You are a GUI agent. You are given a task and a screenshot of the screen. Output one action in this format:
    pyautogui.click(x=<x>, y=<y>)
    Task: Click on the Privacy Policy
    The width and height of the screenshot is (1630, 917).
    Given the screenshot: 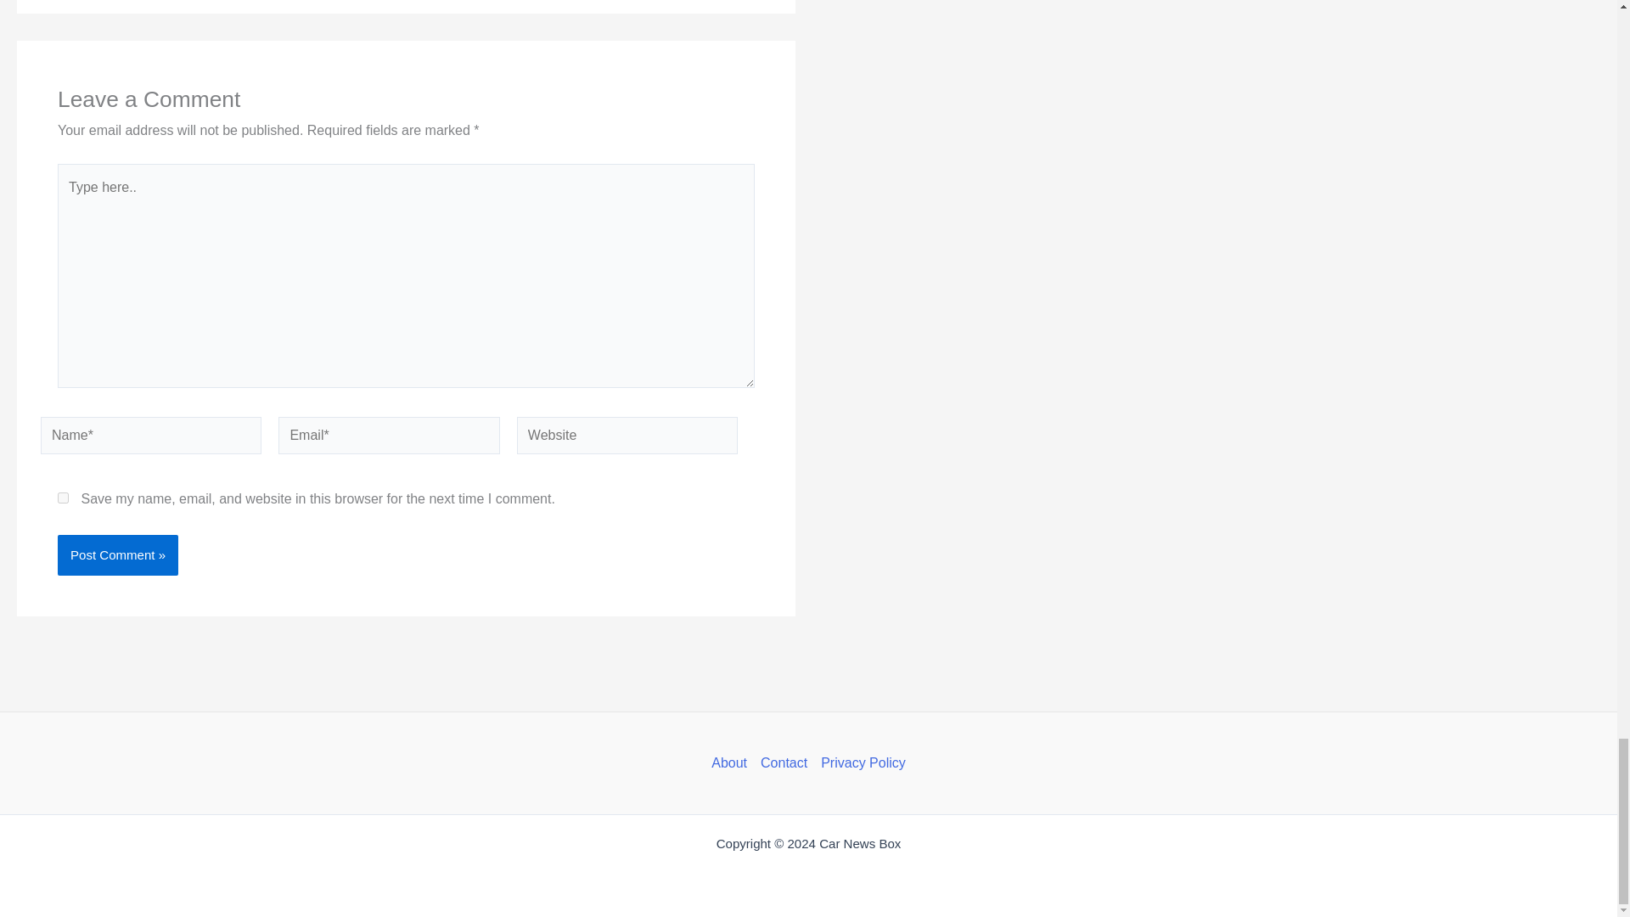 What is the action you would take?
    pyautogui.click(x=859, y=762)
    